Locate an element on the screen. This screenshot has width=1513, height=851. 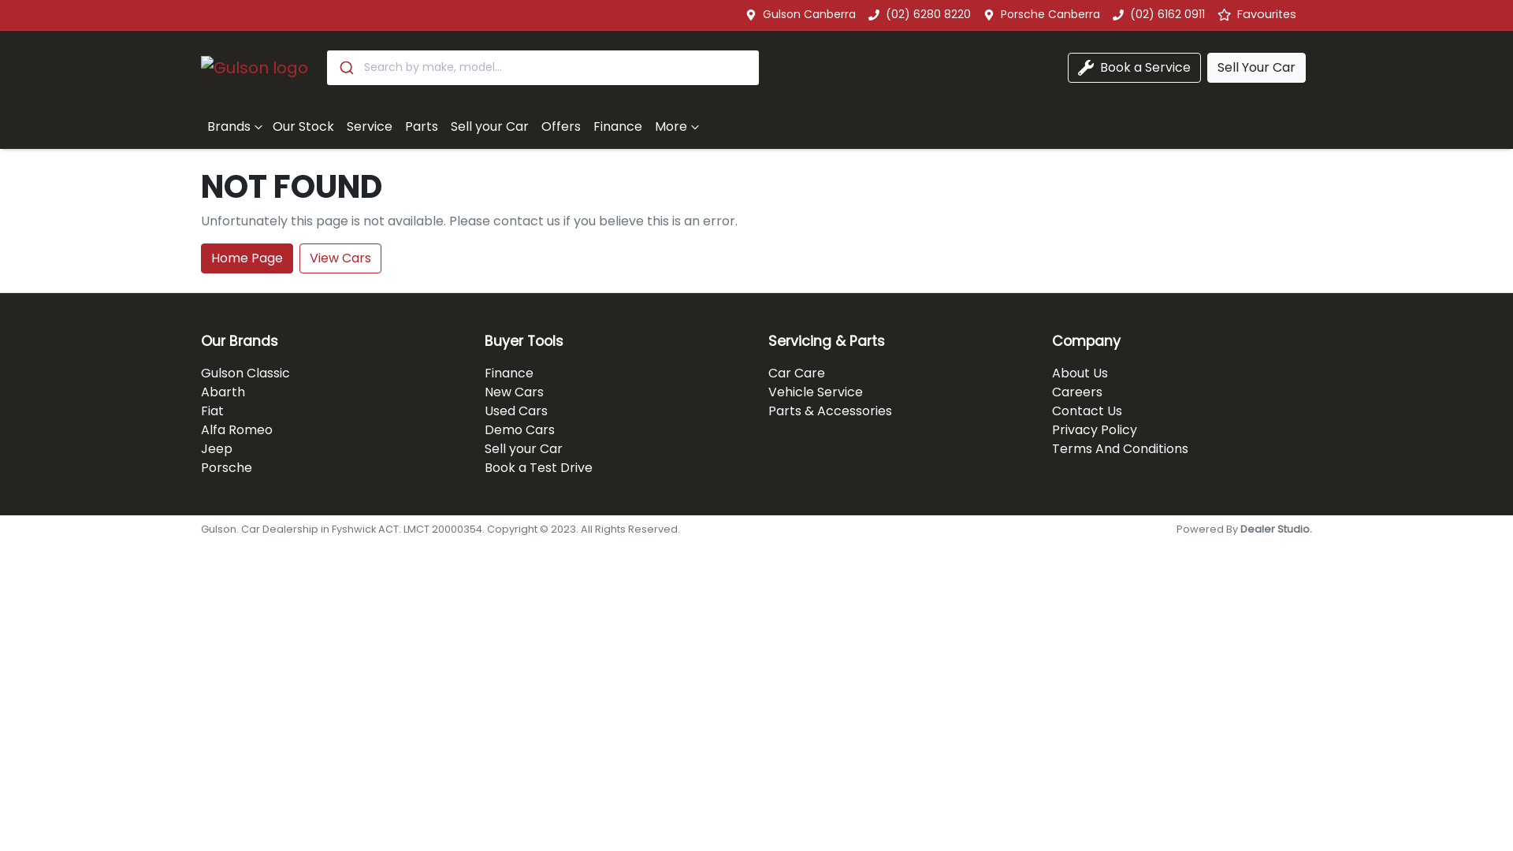
Home Page is located at coordinates (247, 258).